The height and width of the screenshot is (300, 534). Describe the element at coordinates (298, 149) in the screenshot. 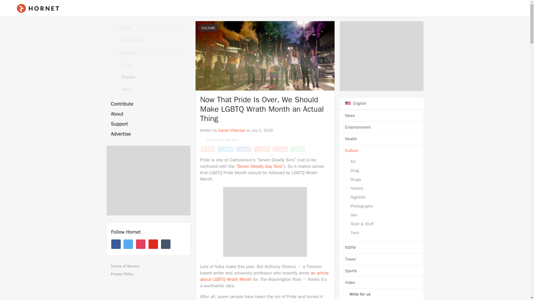

I see `Send` at that location.